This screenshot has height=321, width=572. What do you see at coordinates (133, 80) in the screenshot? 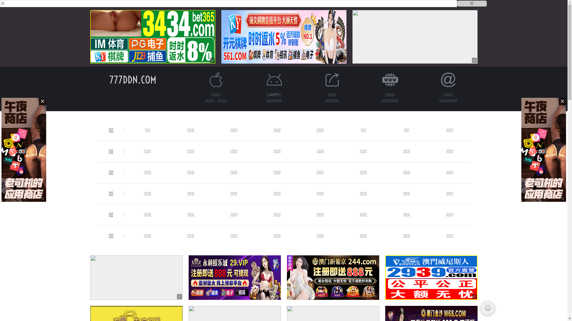
I see `777DDN.COM` at bounding box center [133, 80].